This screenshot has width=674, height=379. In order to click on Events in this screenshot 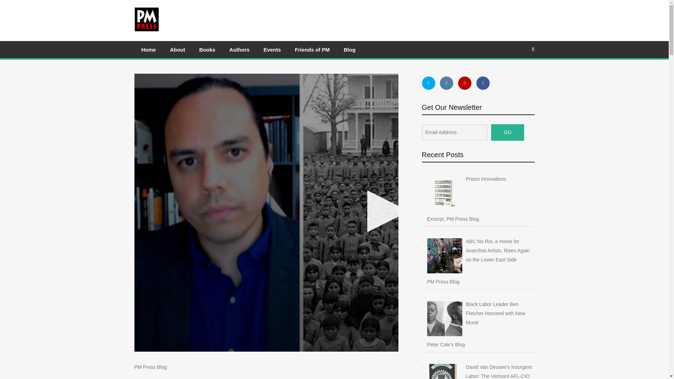, I will do `click(272, 49)`.